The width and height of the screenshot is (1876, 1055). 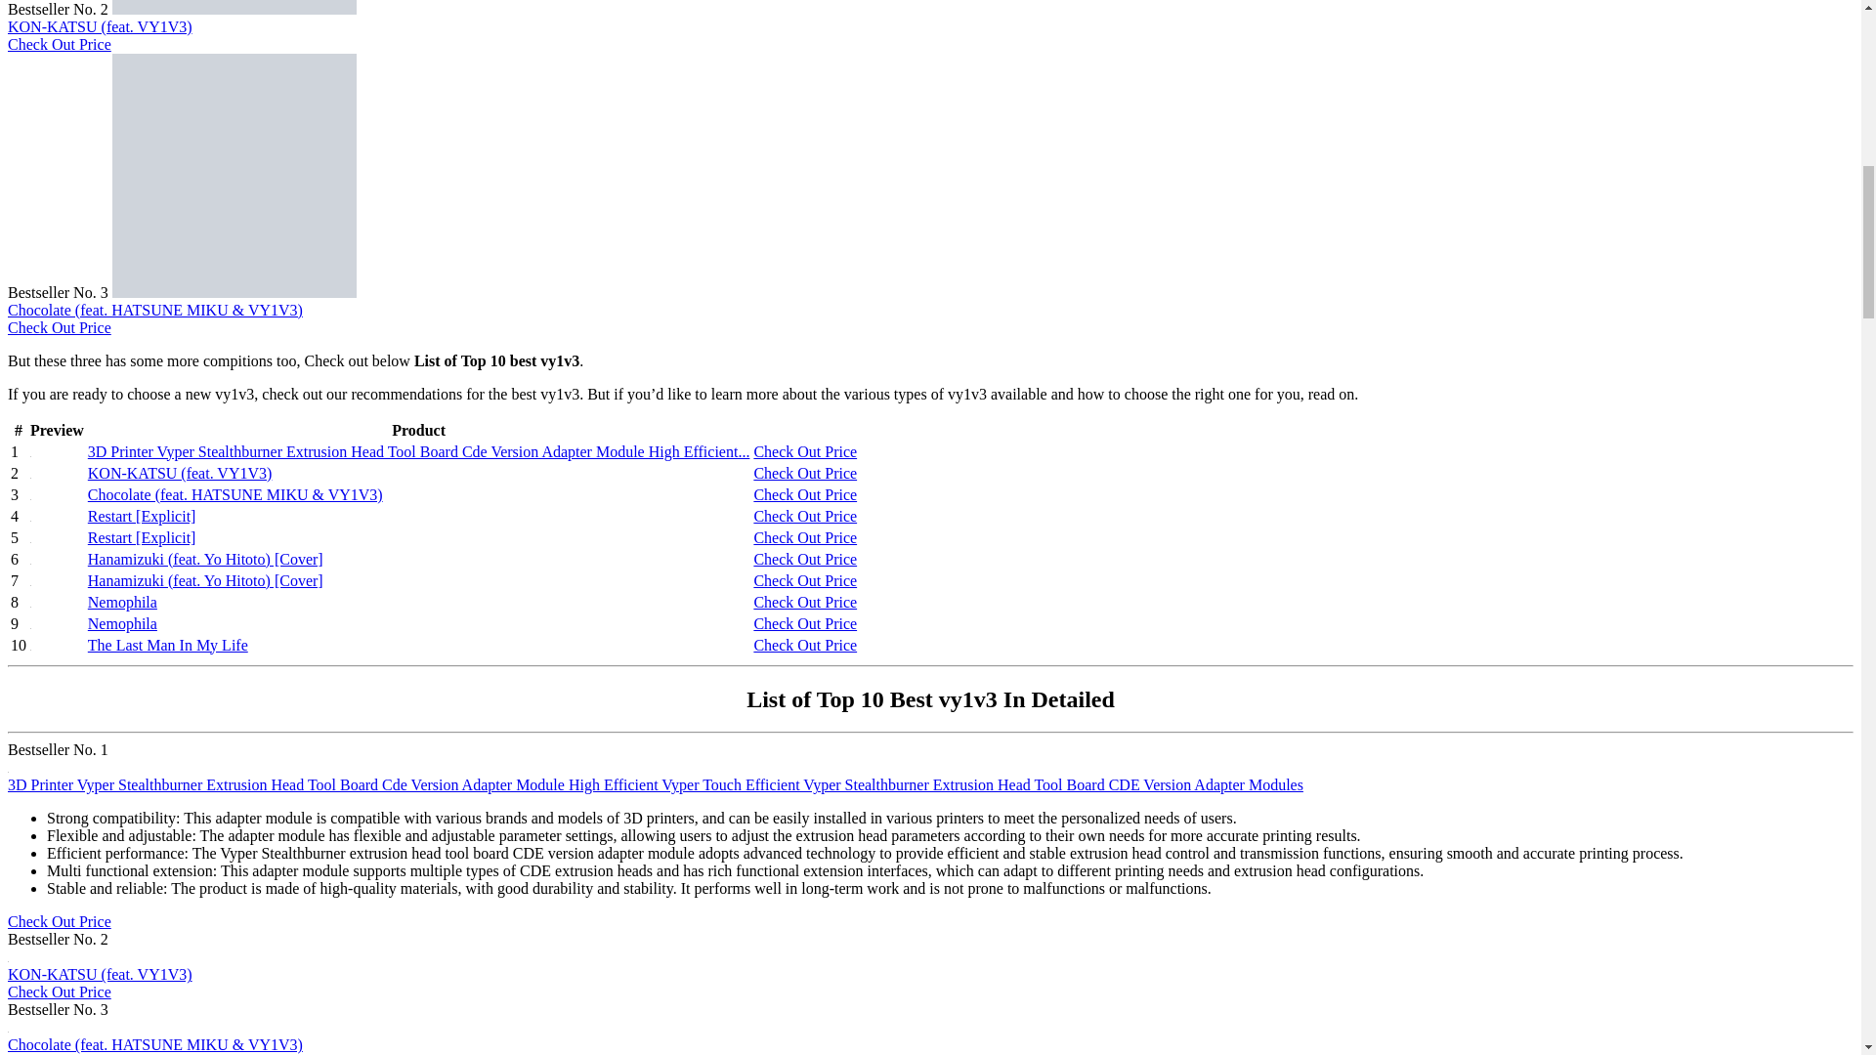 I want to click on Check Out Price, so click(x=805, y=473).